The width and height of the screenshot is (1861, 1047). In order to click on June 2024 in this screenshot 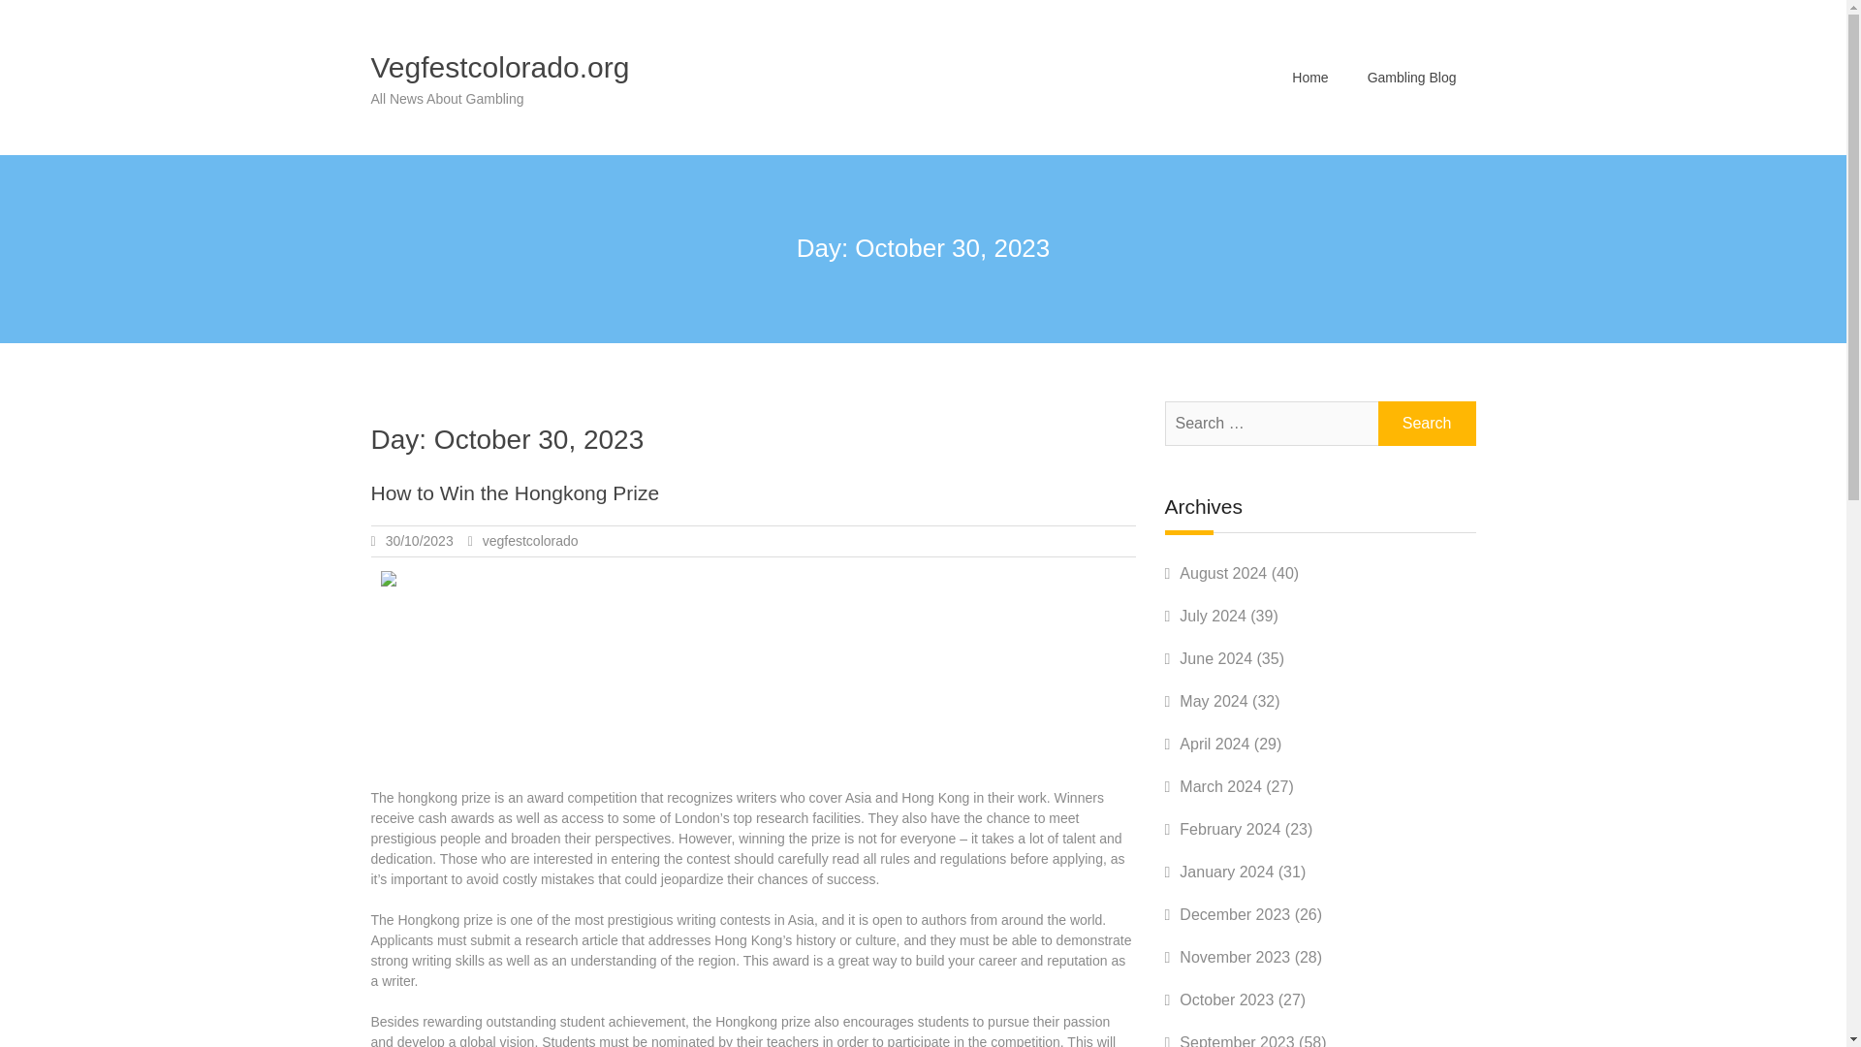, I will do `click(1215, 657)`.